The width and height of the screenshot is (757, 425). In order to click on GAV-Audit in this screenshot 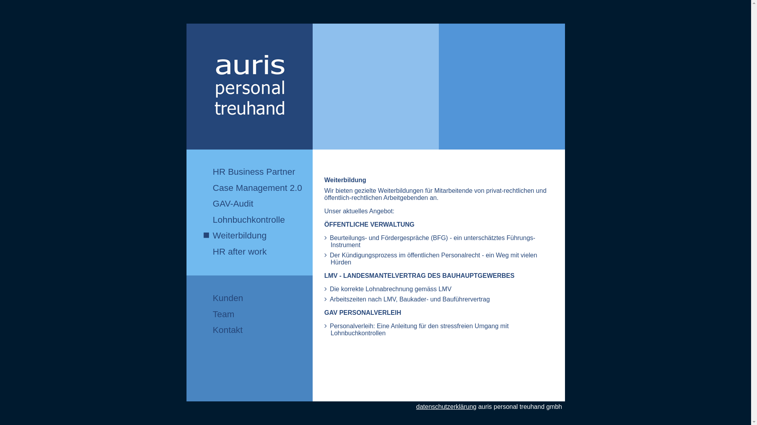, I will do `click(258, 203)`.